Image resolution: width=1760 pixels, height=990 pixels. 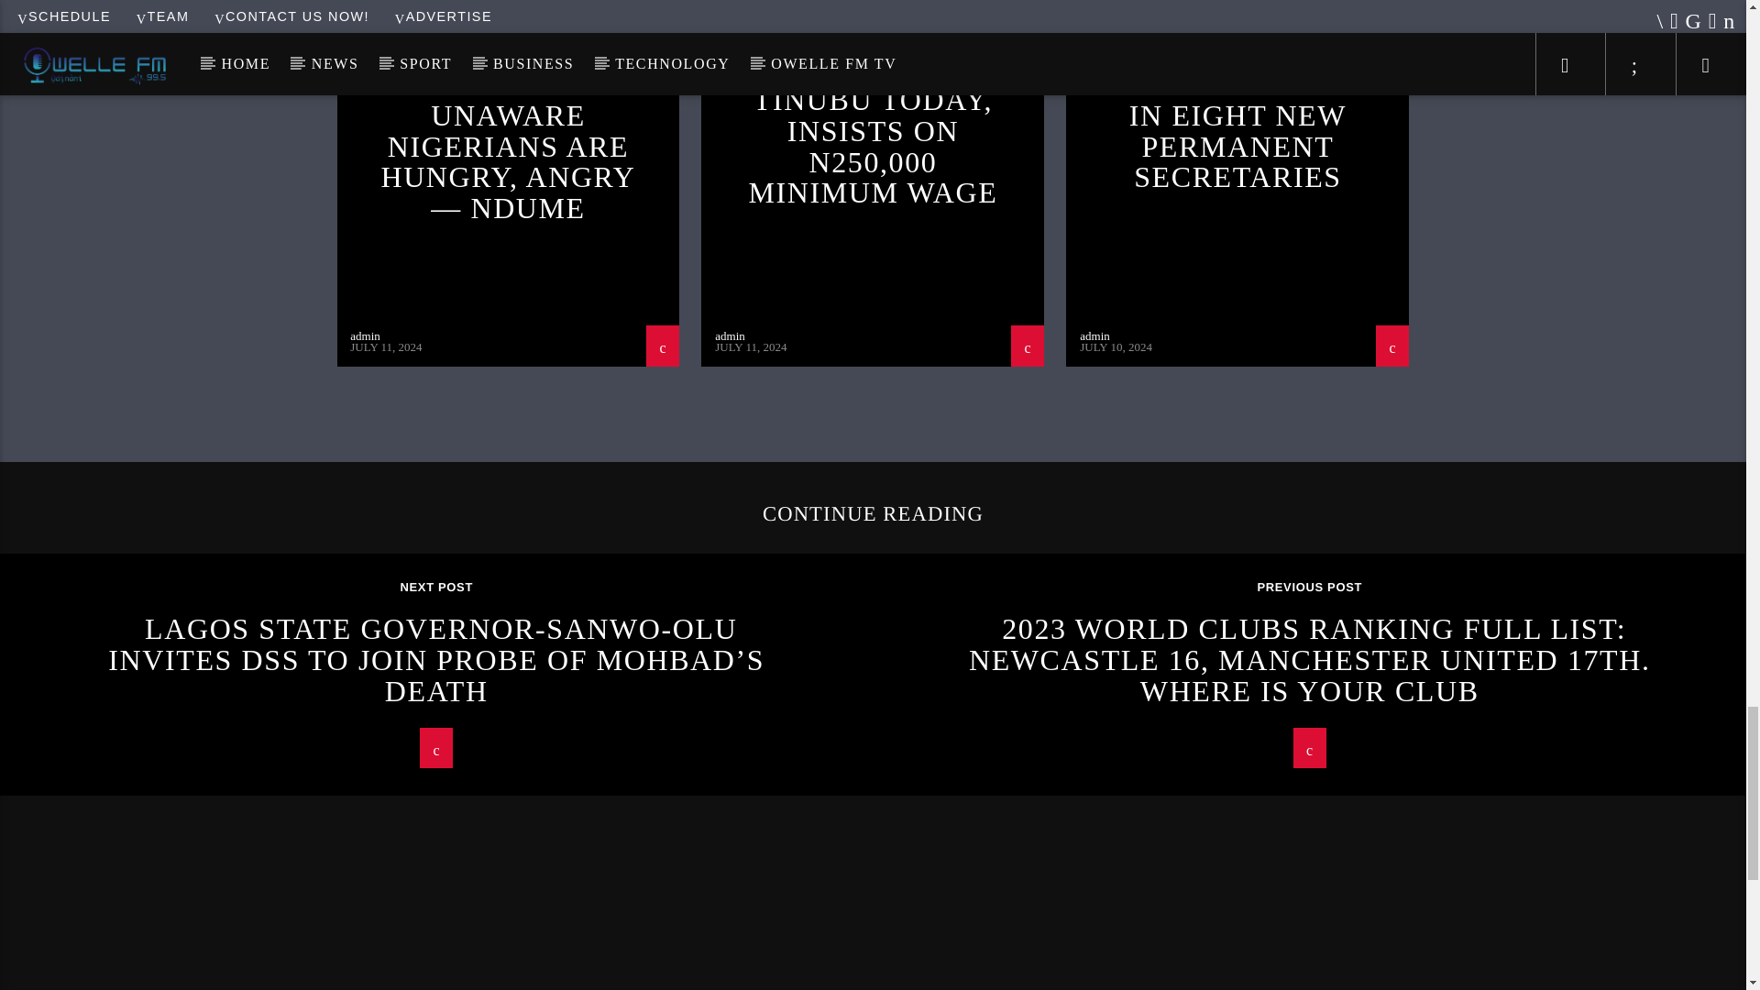 What do you see at coordinates (1094, 335) in the screenshot?
I see `Posts by admin` at bounding box center [1094, 335].